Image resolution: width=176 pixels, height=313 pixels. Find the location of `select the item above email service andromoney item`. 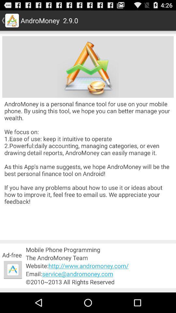

select the item above email service andromoney item is located at coordinates (100, 265).